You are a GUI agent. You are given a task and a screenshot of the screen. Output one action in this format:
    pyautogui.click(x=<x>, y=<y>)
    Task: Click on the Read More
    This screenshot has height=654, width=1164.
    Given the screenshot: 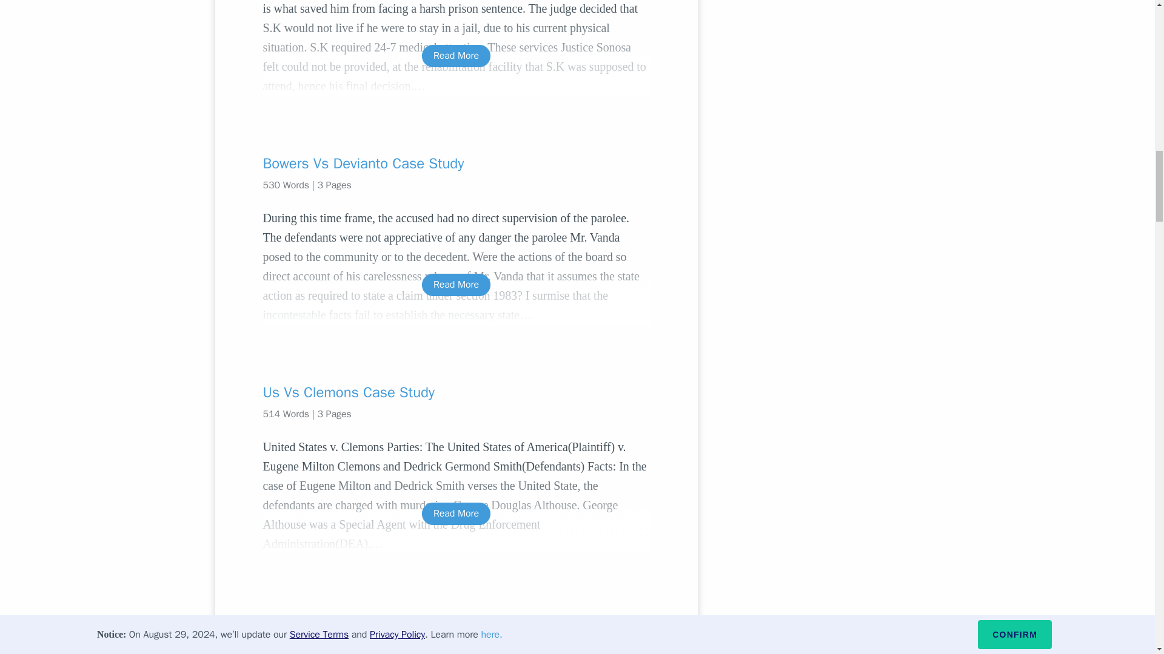 What is the action you would take?
    pyautogui.click(x=456, y=56)
    